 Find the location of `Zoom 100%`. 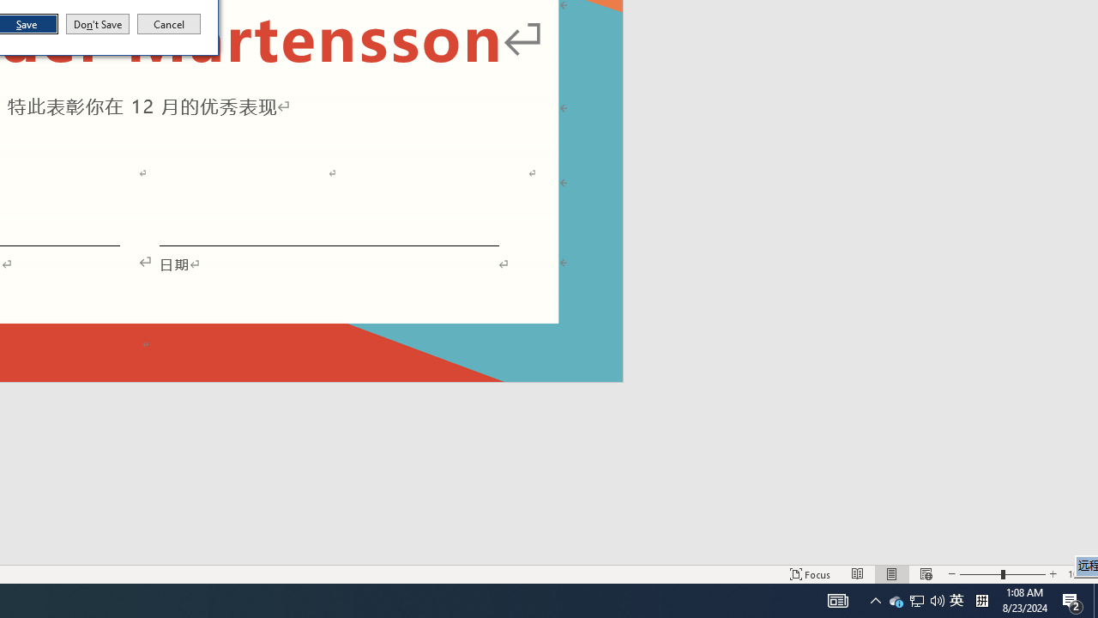

Zoom 100% is located at coordinates (1079, 573).